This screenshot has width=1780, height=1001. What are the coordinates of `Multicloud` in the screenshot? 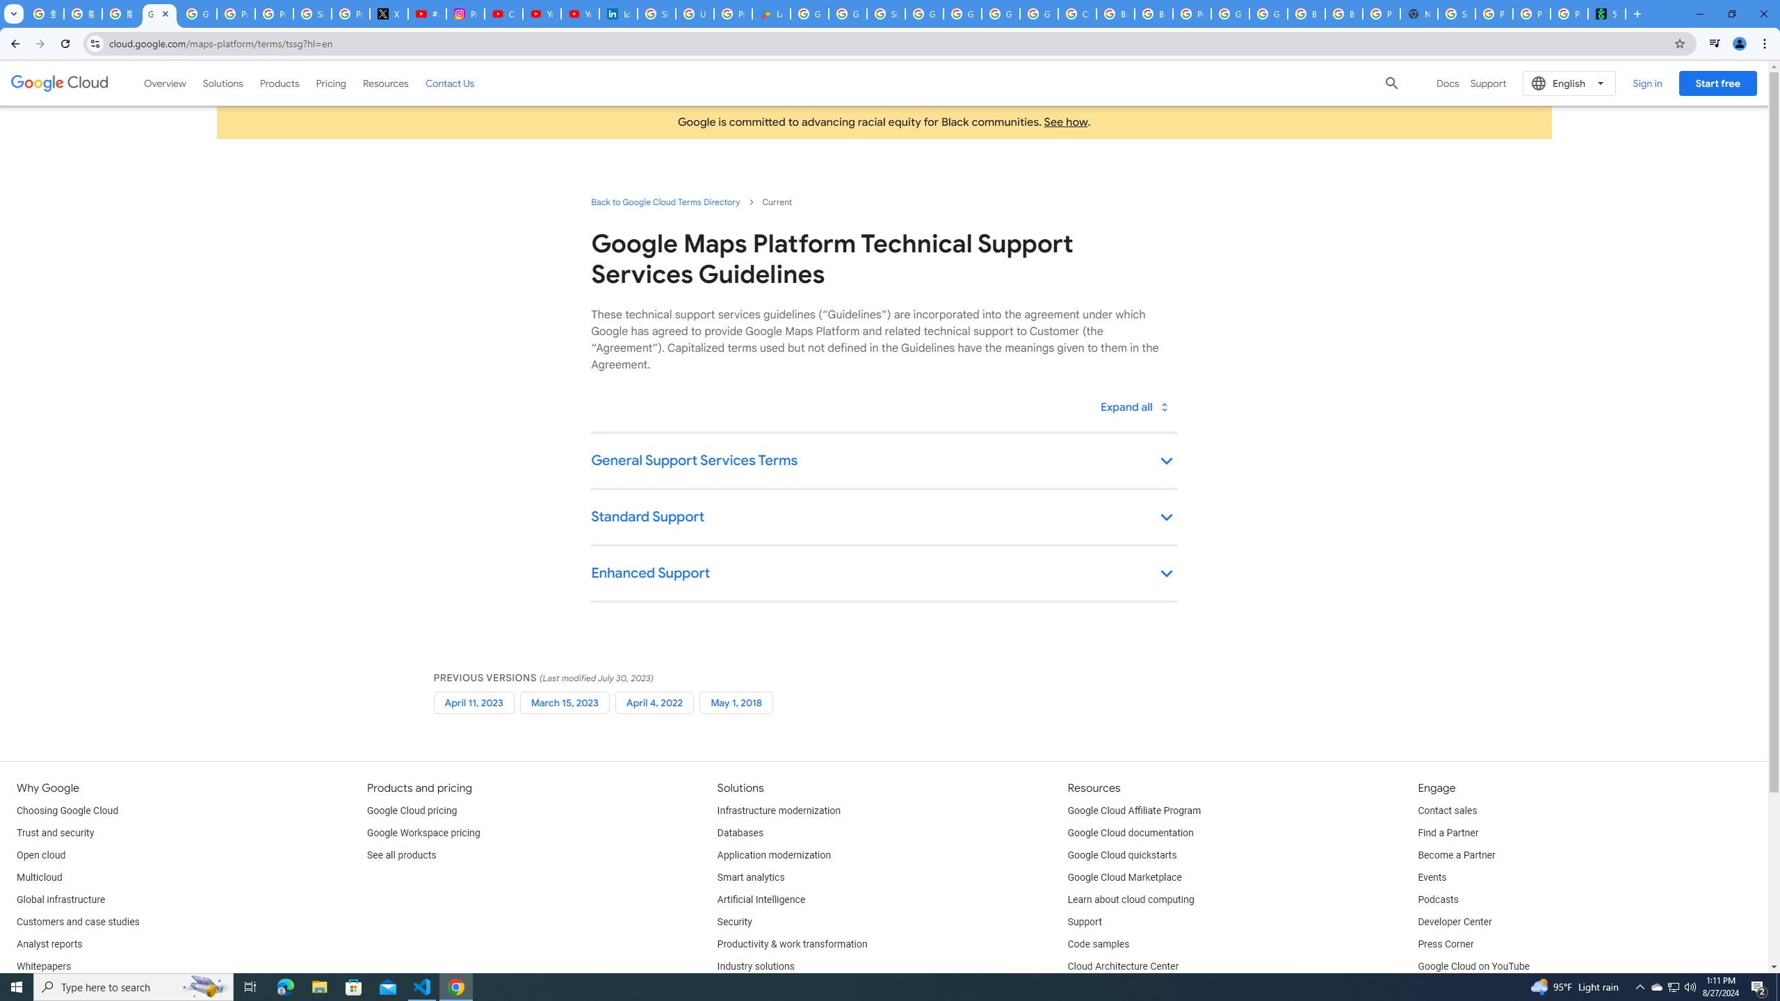 It's located at (39, 877).